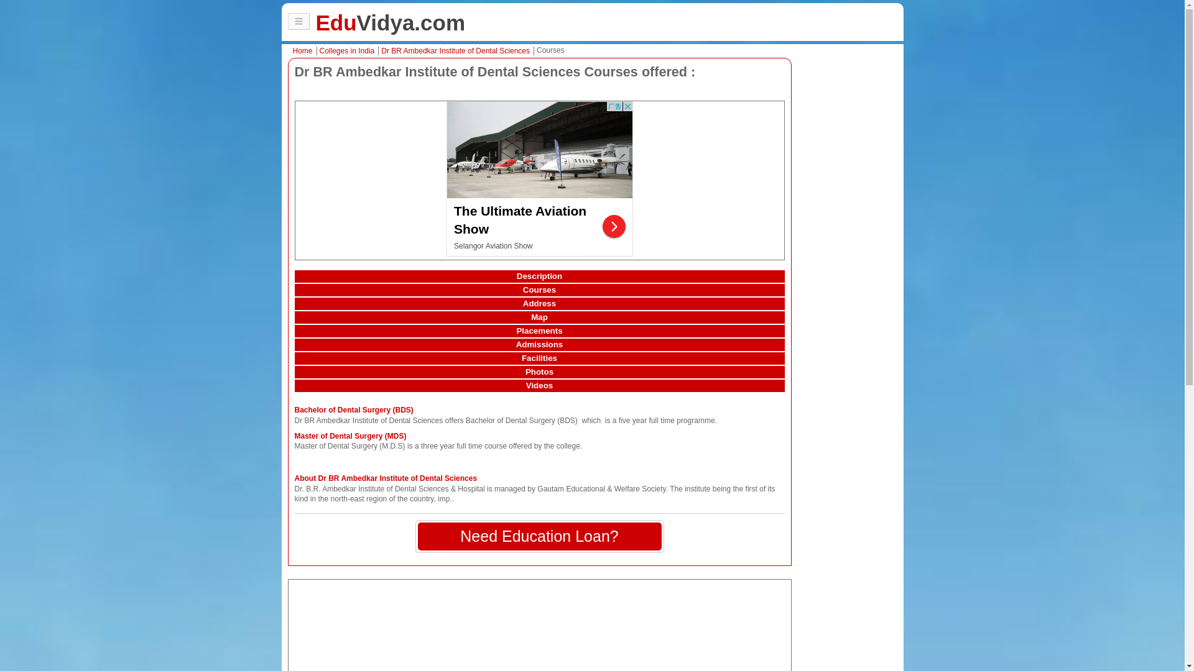 The image size is (1194, 671). I want to click on Home, so click(304, 50).